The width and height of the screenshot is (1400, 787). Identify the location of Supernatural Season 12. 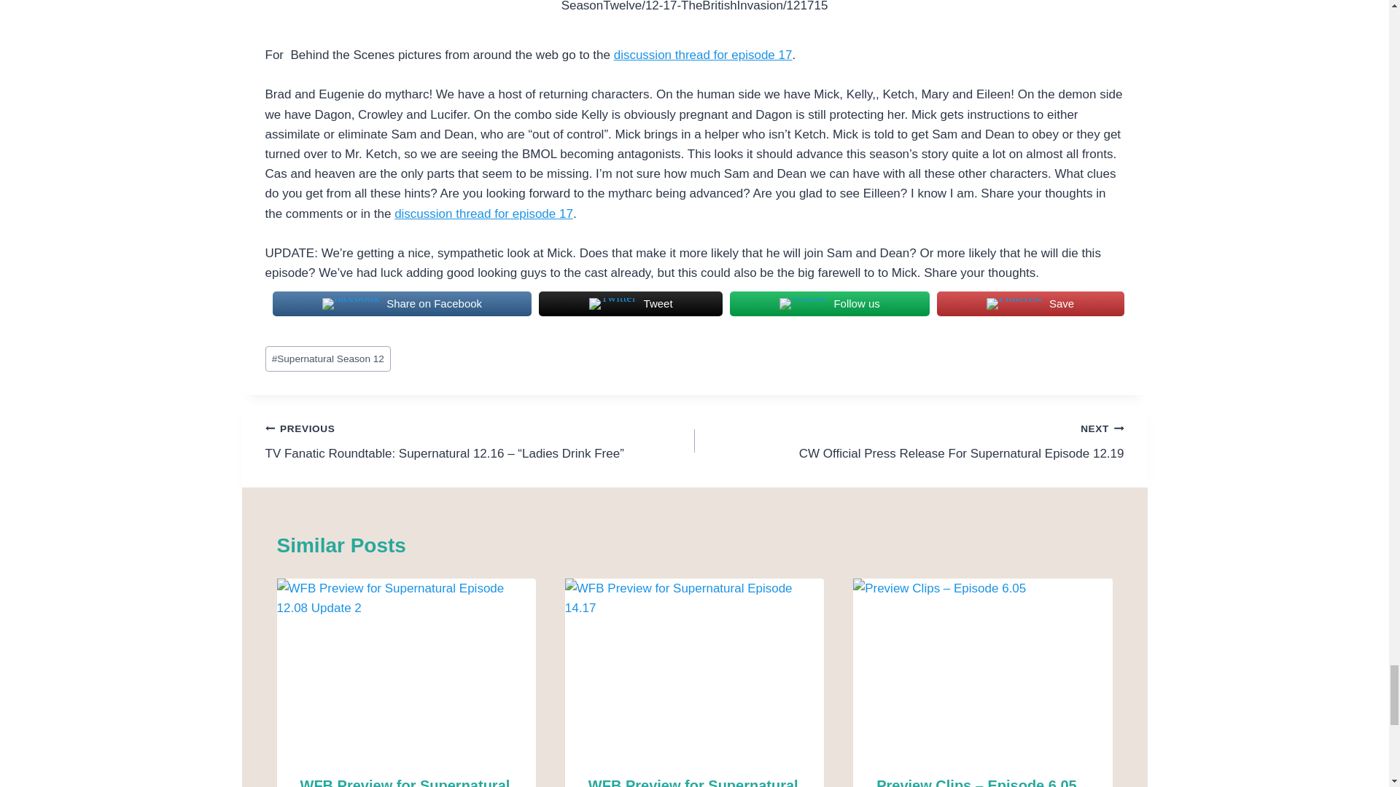
(328, 359).